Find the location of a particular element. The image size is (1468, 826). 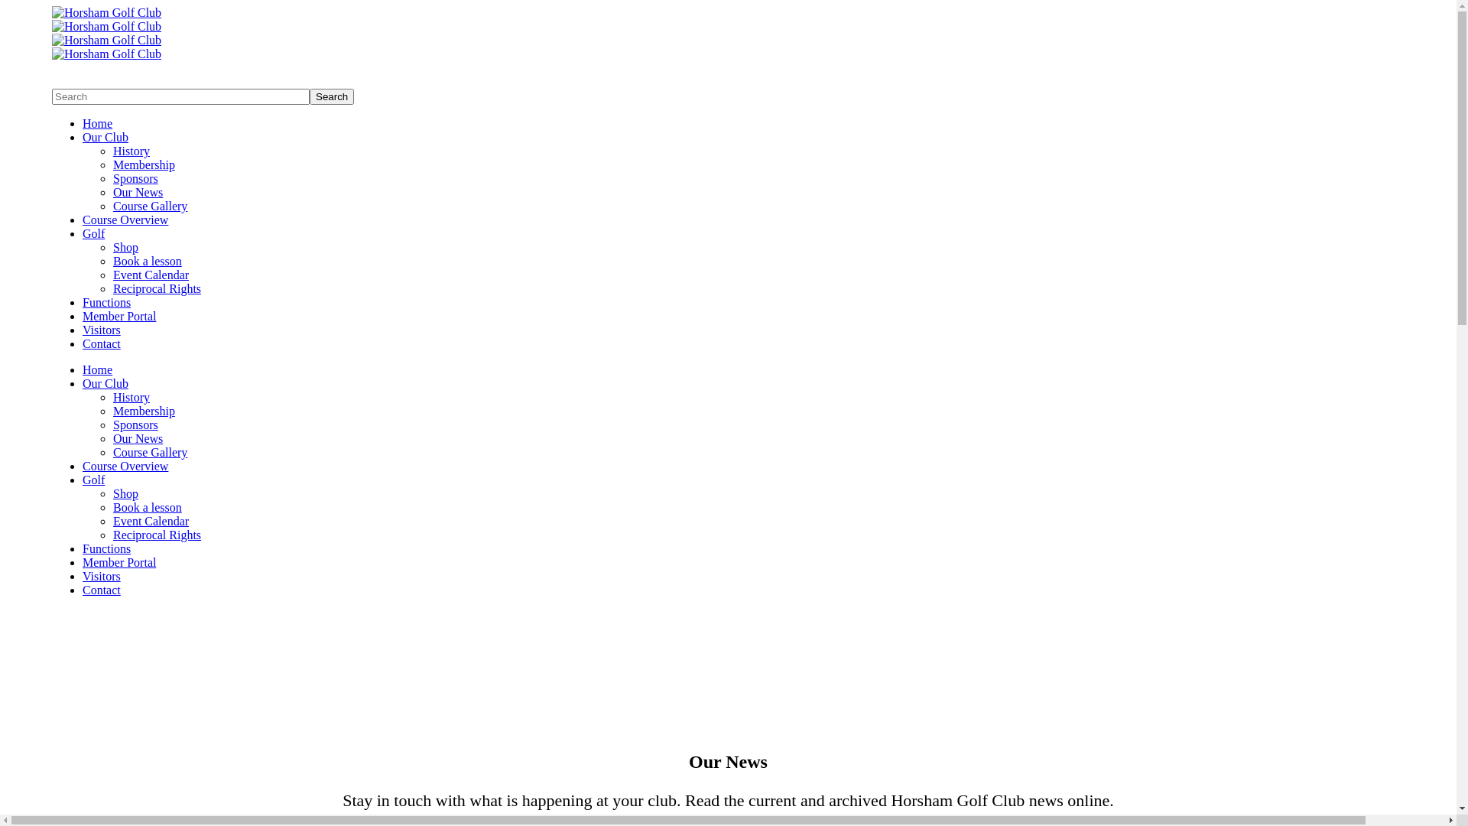

Functions is located at coordinates (107, 303).